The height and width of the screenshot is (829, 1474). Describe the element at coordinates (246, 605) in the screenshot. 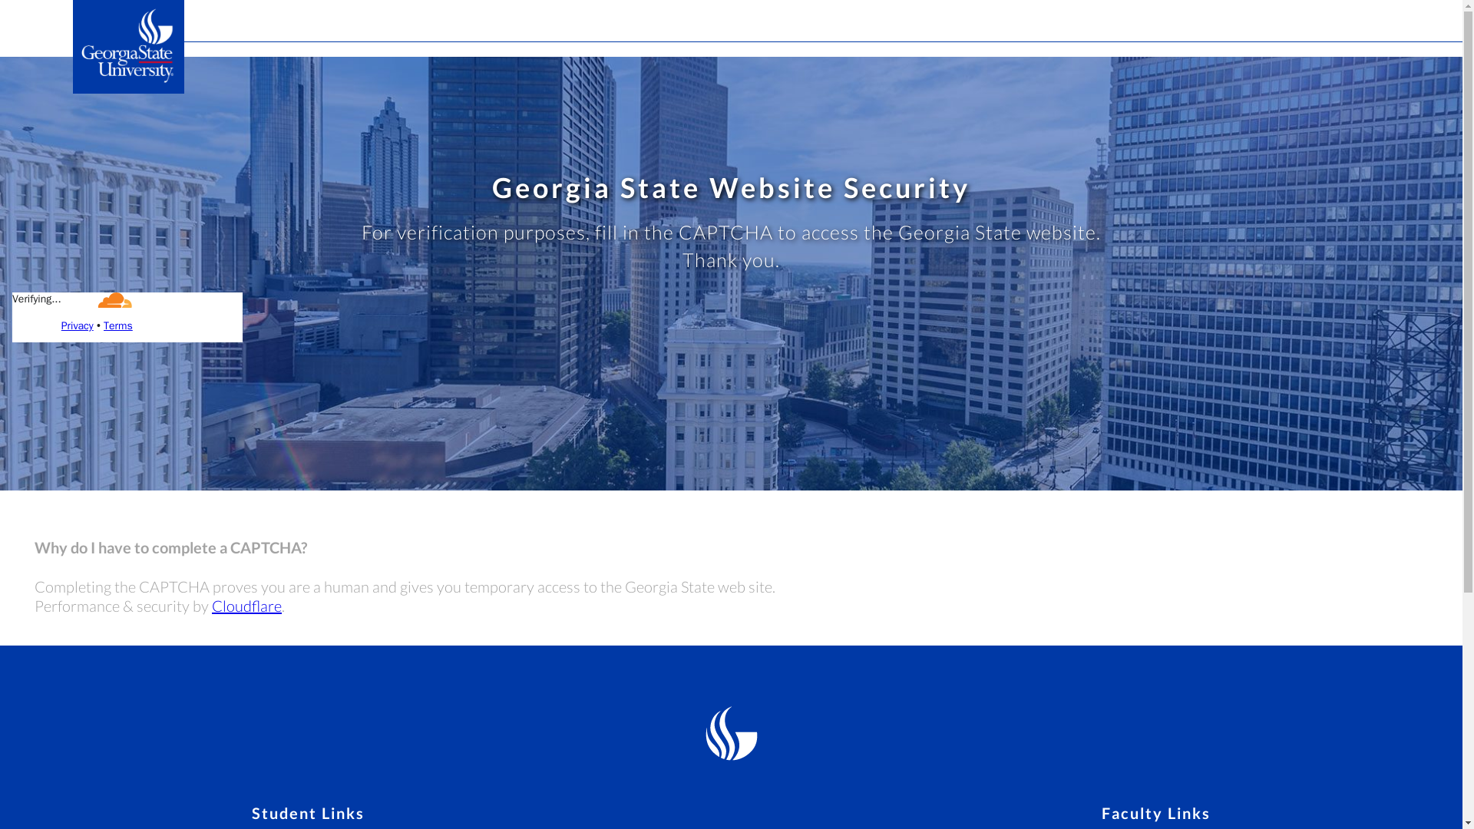

I see `Cloudflare` at that location.